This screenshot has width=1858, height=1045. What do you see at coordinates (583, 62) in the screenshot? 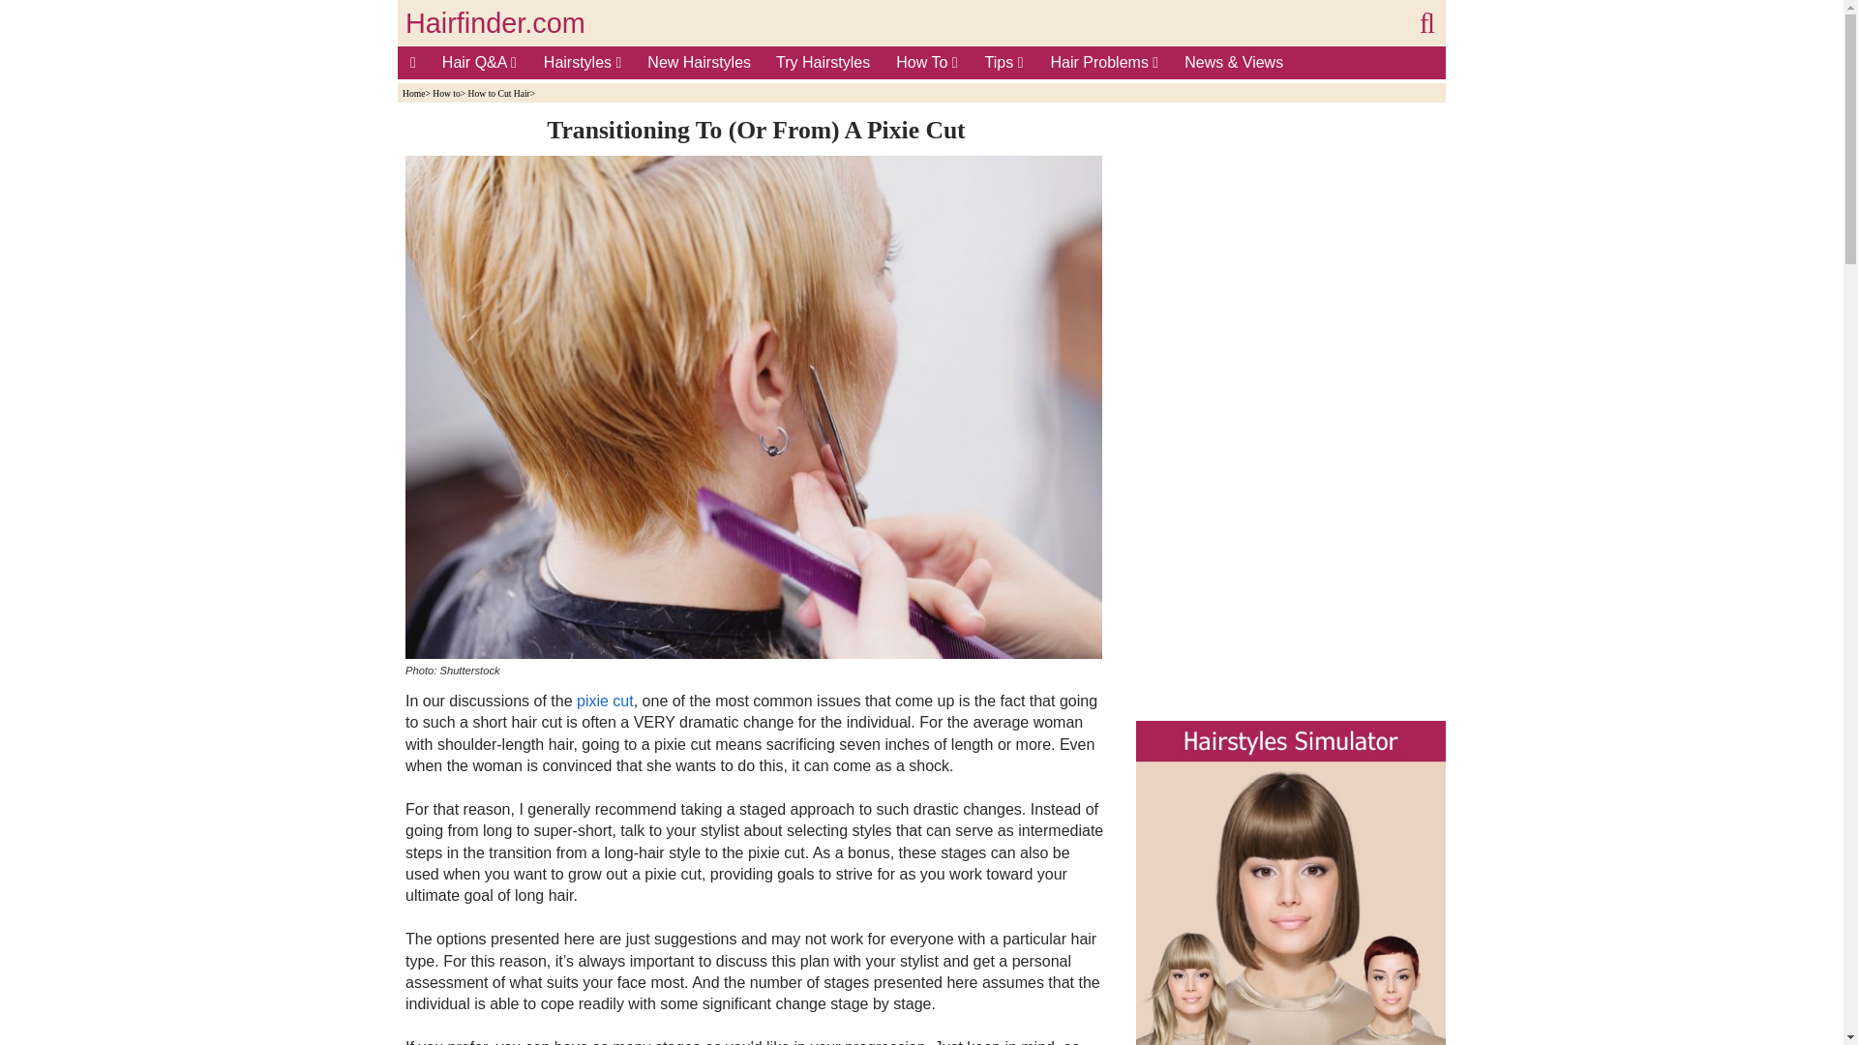
I see `Hairstyles` at bounding box center [583, 62].